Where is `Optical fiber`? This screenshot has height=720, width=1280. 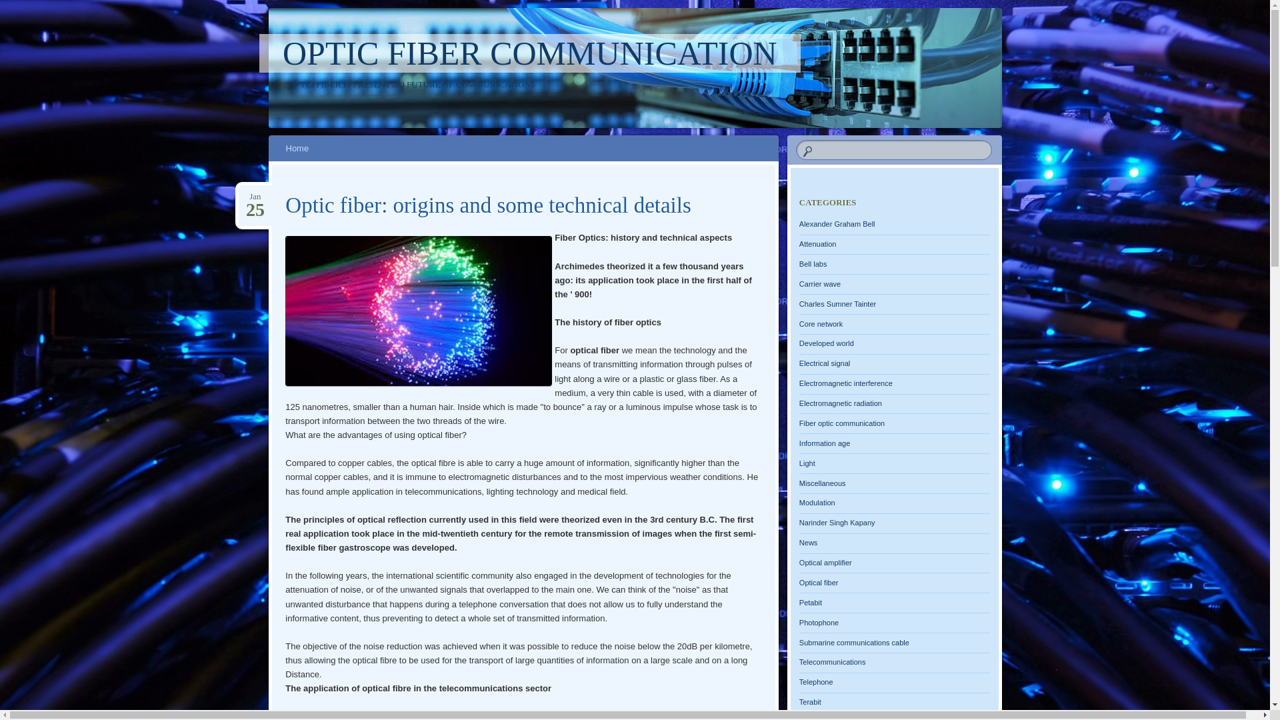 Optical fiber is located at coordinates (819, 583).